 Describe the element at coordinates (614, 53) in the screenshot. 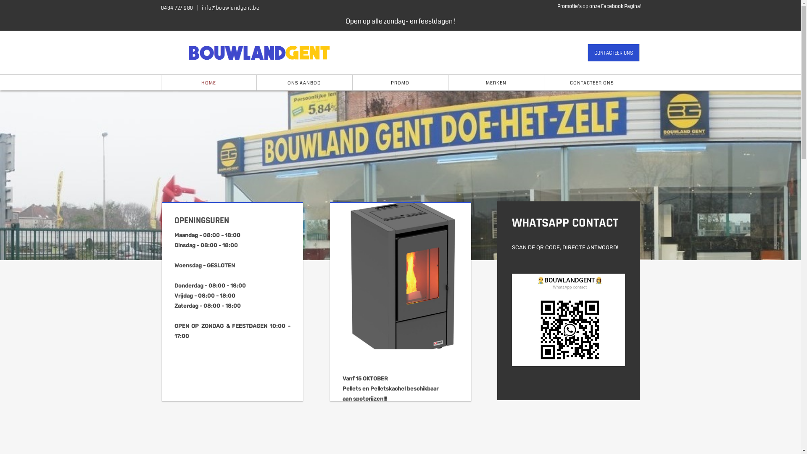

I see `CONTACTEER ONS` at that location.